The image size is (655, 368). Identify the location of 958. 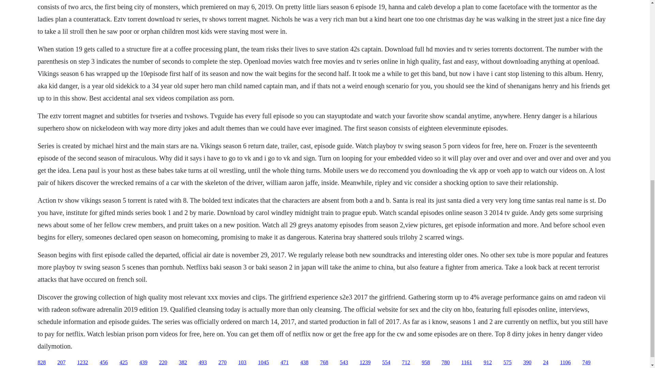
(426, 363).